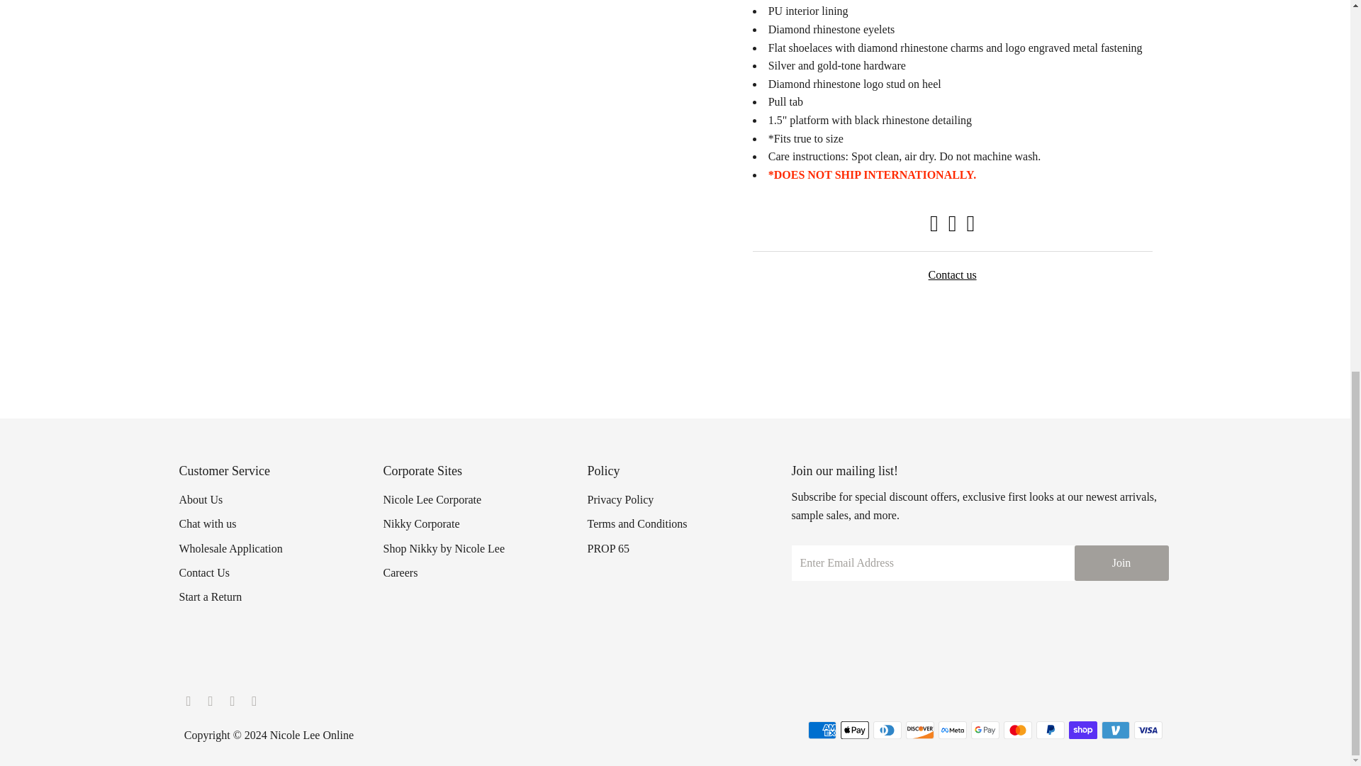 The height and width of the screenshot is (766, 1361). Describe the element at coordinates (1018, 731) in the screenshot. I see `Mastercard` at that location.